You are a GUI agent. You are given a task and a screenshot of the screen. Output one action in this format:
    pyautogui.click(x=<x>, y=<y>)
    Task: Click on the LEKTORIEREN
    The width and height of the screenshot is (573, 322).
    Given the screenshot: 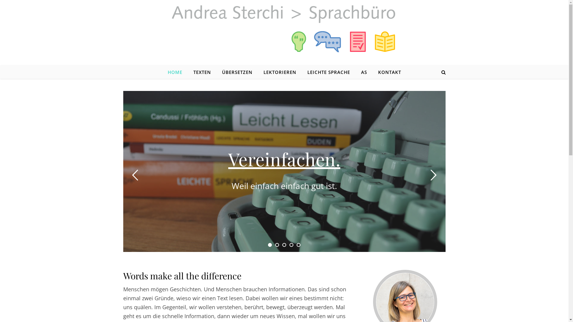 What is the action you would take?
    pyautogui.click(x=280, y=72)
    